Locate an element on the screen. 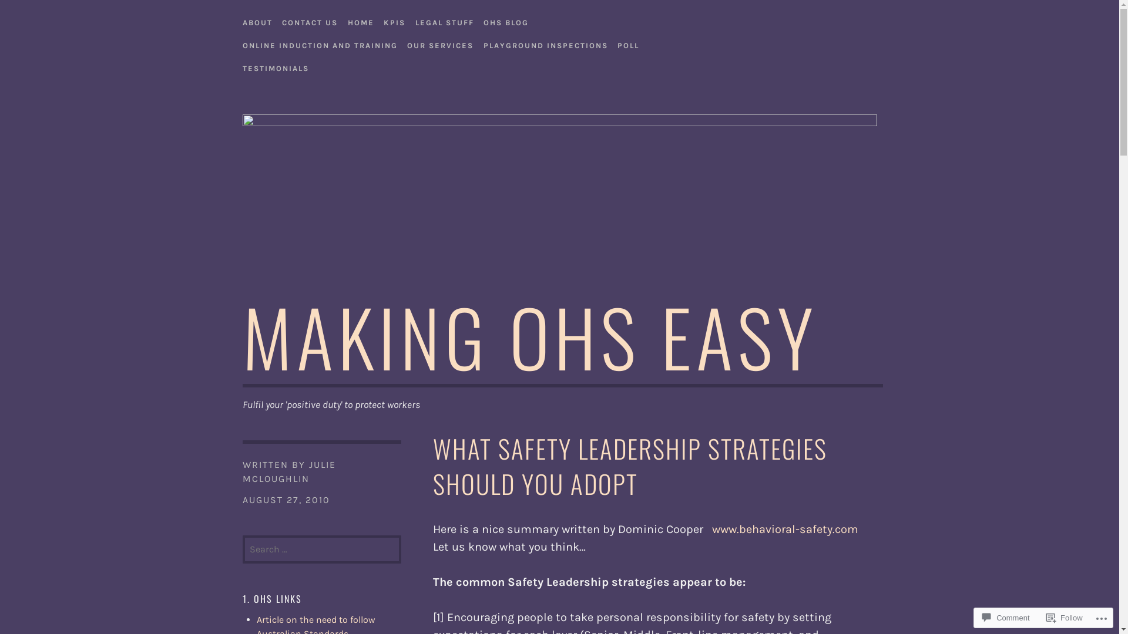 The image size is (1128, 634). ONLINE INDUCTION AND TRAINING is located at coordinates (320, 42).